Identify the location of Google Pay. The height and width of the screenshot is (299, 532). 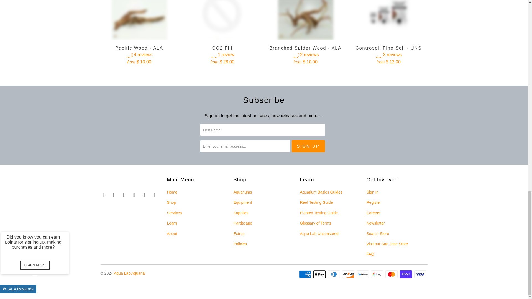
(377, 274).